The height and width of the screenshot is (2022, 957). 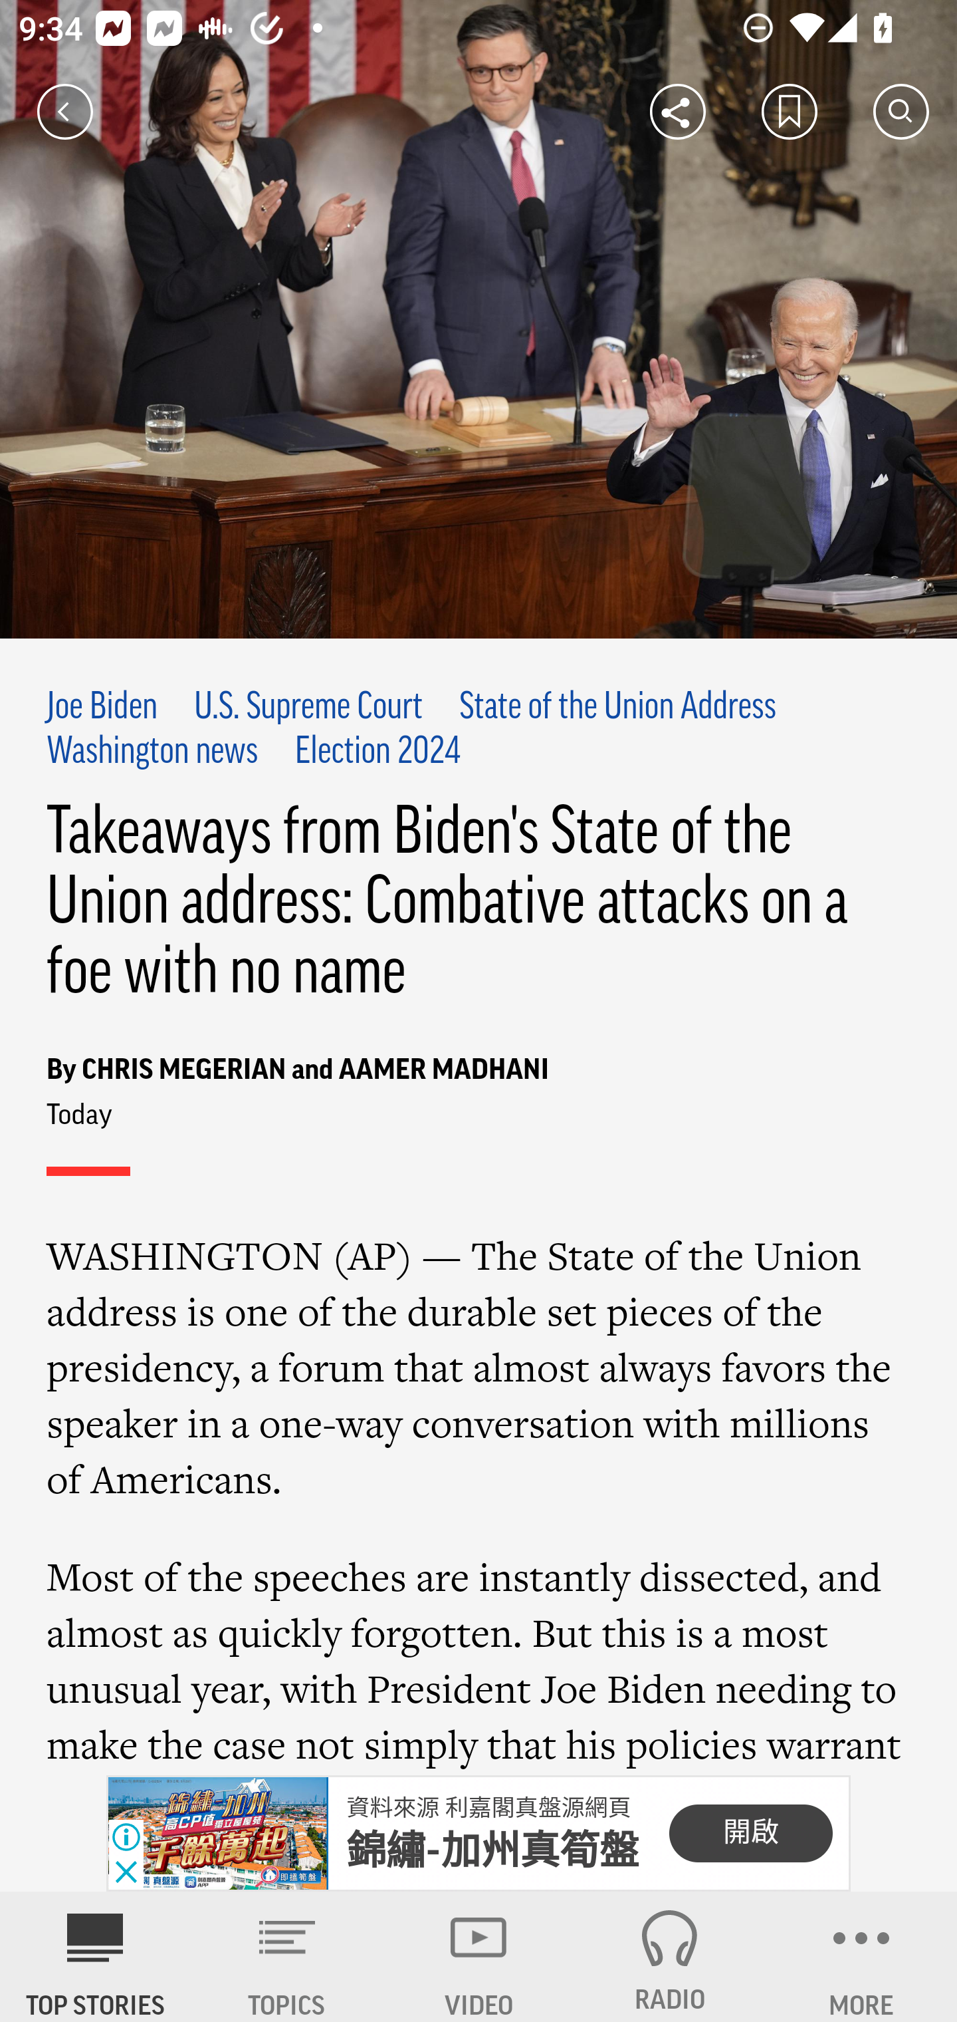 I want to click on U.S. Supreme Court, so click(x=308, y=708).